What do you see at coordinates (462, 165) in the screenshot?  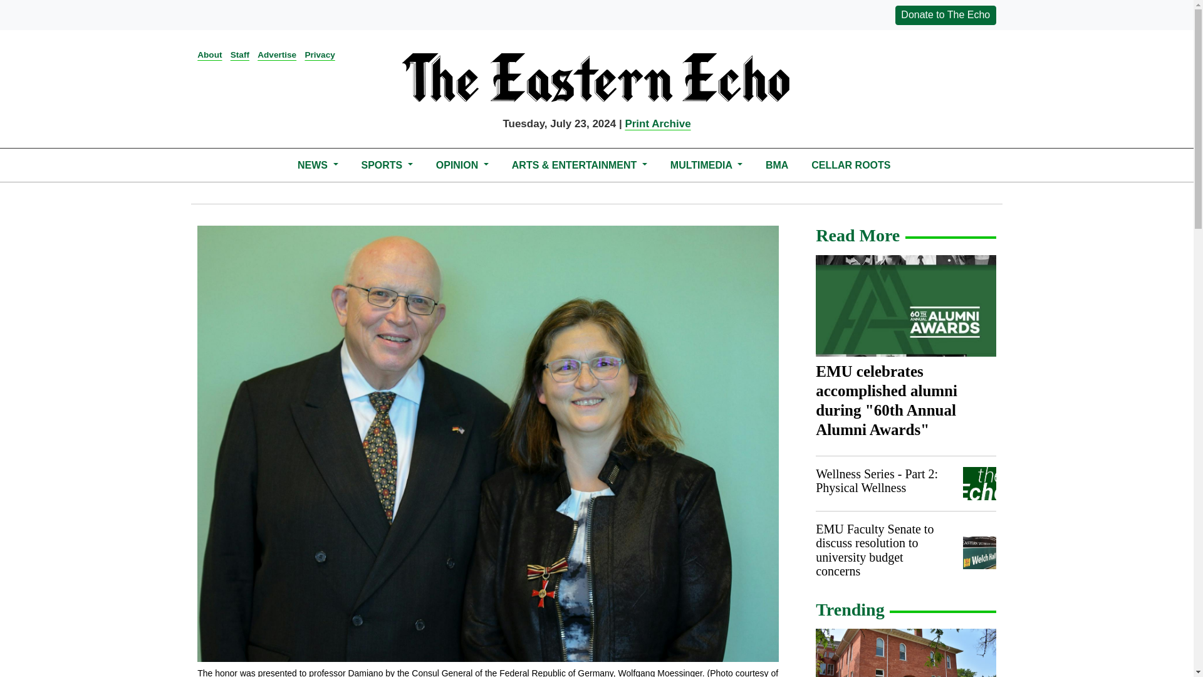 I see `OPINION` at bounding box center [462, 165].